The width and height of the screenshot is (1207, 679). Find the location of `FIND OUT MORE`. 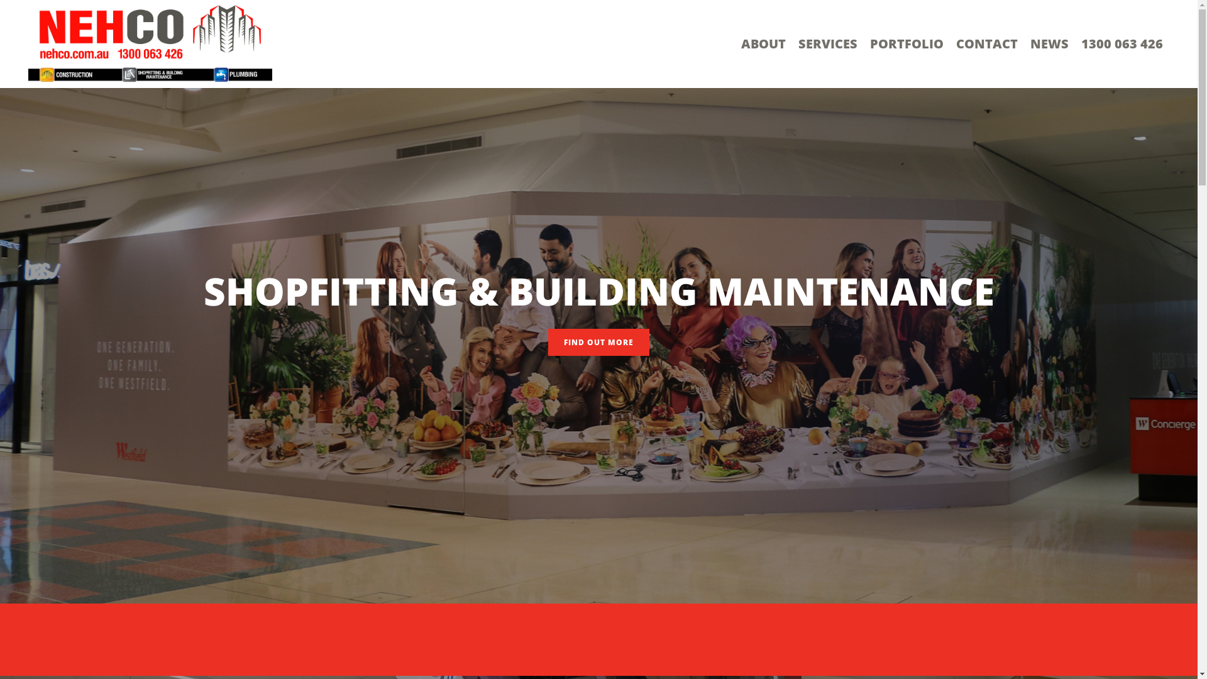

FIND OUT MORE is located at coordinates (598, 342).